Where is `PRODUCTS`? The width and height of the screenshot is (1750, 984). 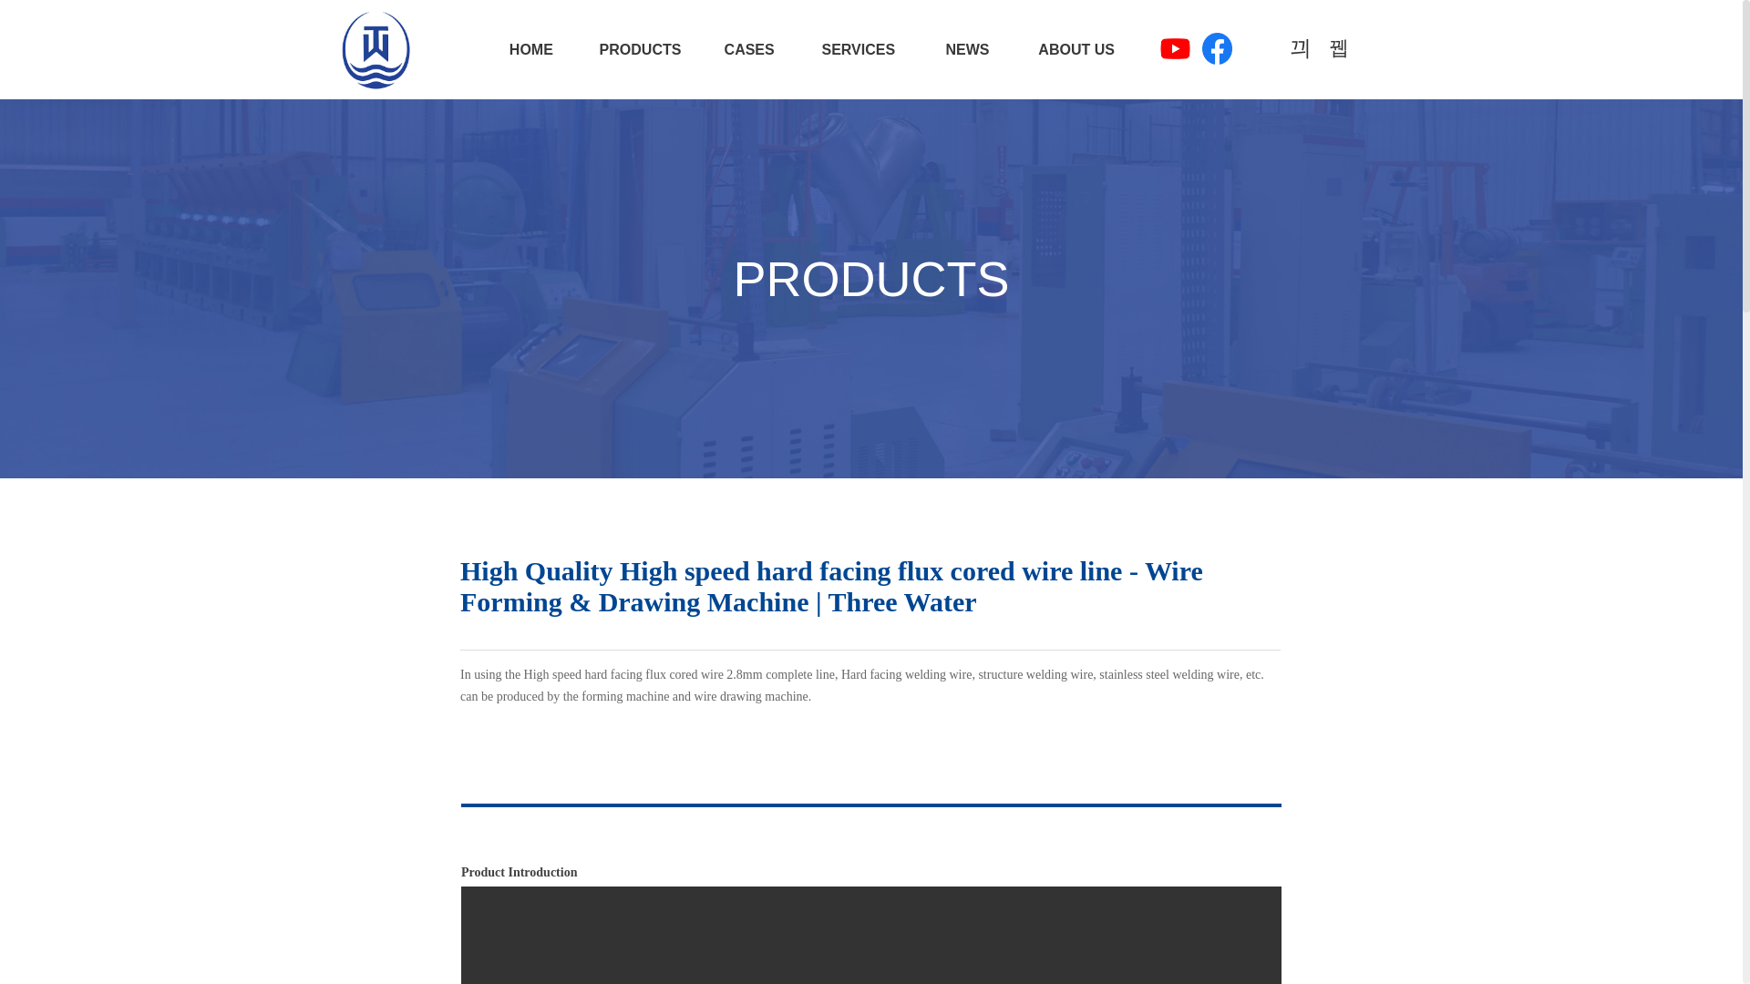 PRODUCTS is located at coordinates (640, 49).